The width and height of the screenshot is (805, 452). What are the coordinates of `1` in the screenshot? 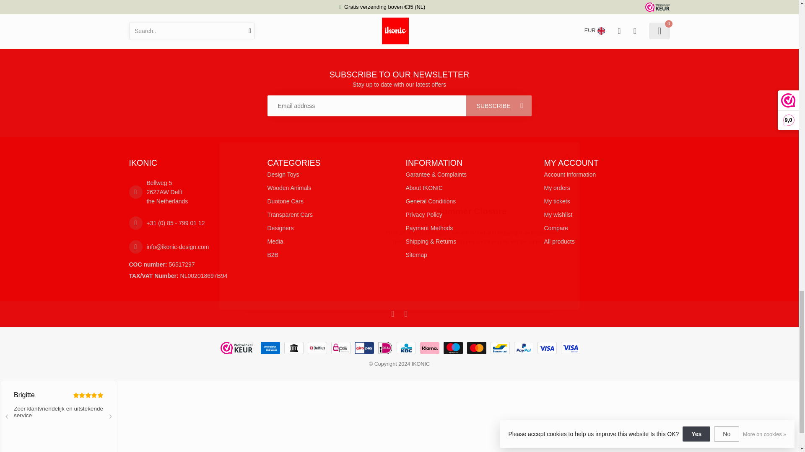 It's located at (215, 4).